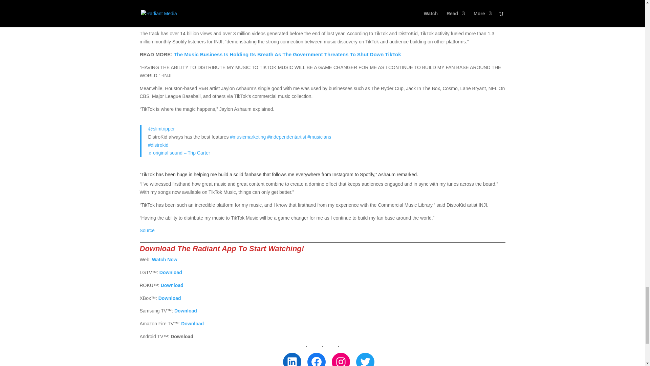 The image size is (650, 366). Describe the element at coordinates (158, 145) in the screenshot. I see `distrokid` at that location.